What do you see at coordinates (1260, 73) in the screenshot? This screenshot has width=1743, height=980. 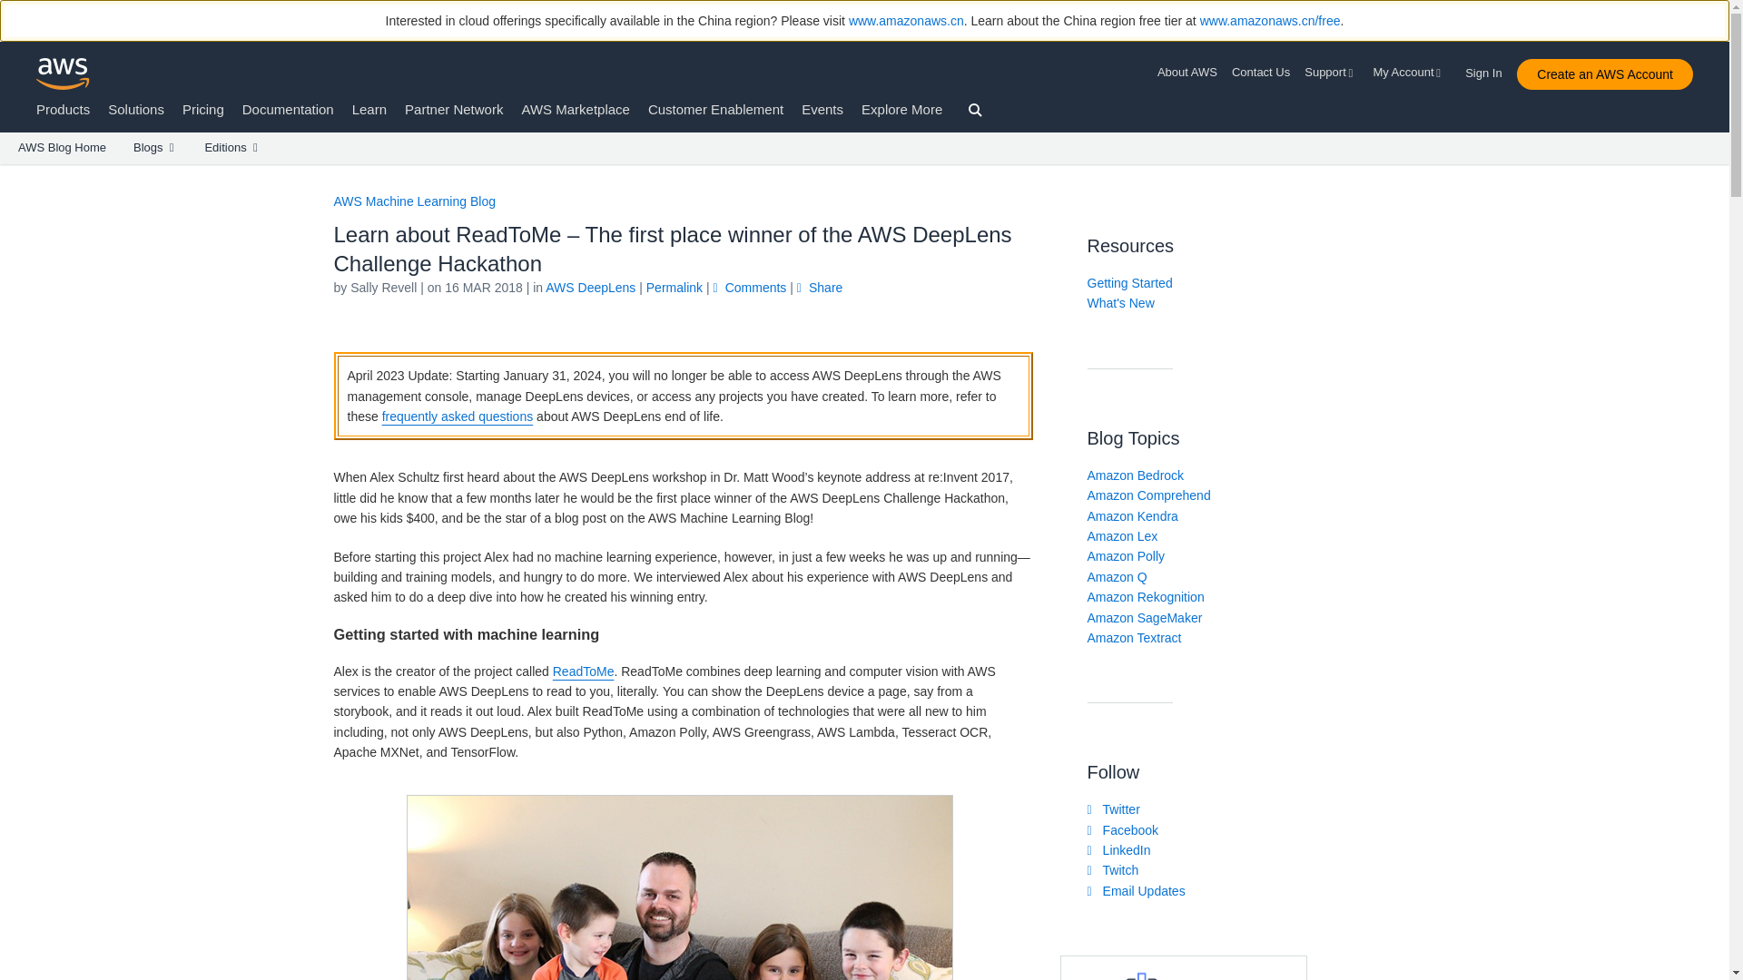 I see `Contact Us` at bounding box center [1260, 73].